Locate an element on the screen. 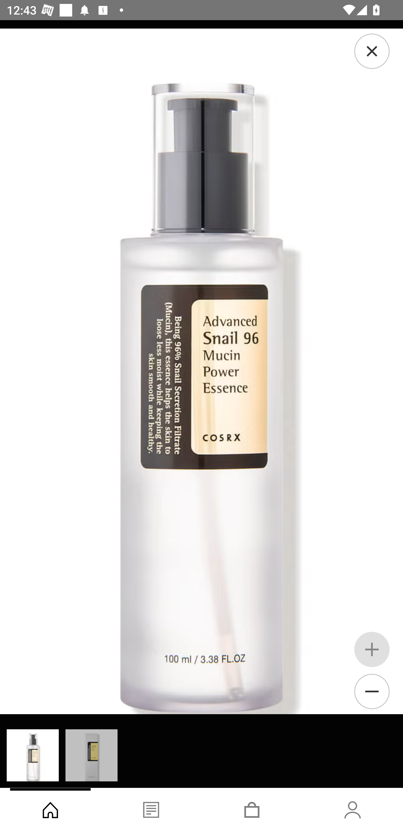 This screenshot has height=829, width=403. Blog, tab, 2 of 4 is located at coordinates (151, 809).